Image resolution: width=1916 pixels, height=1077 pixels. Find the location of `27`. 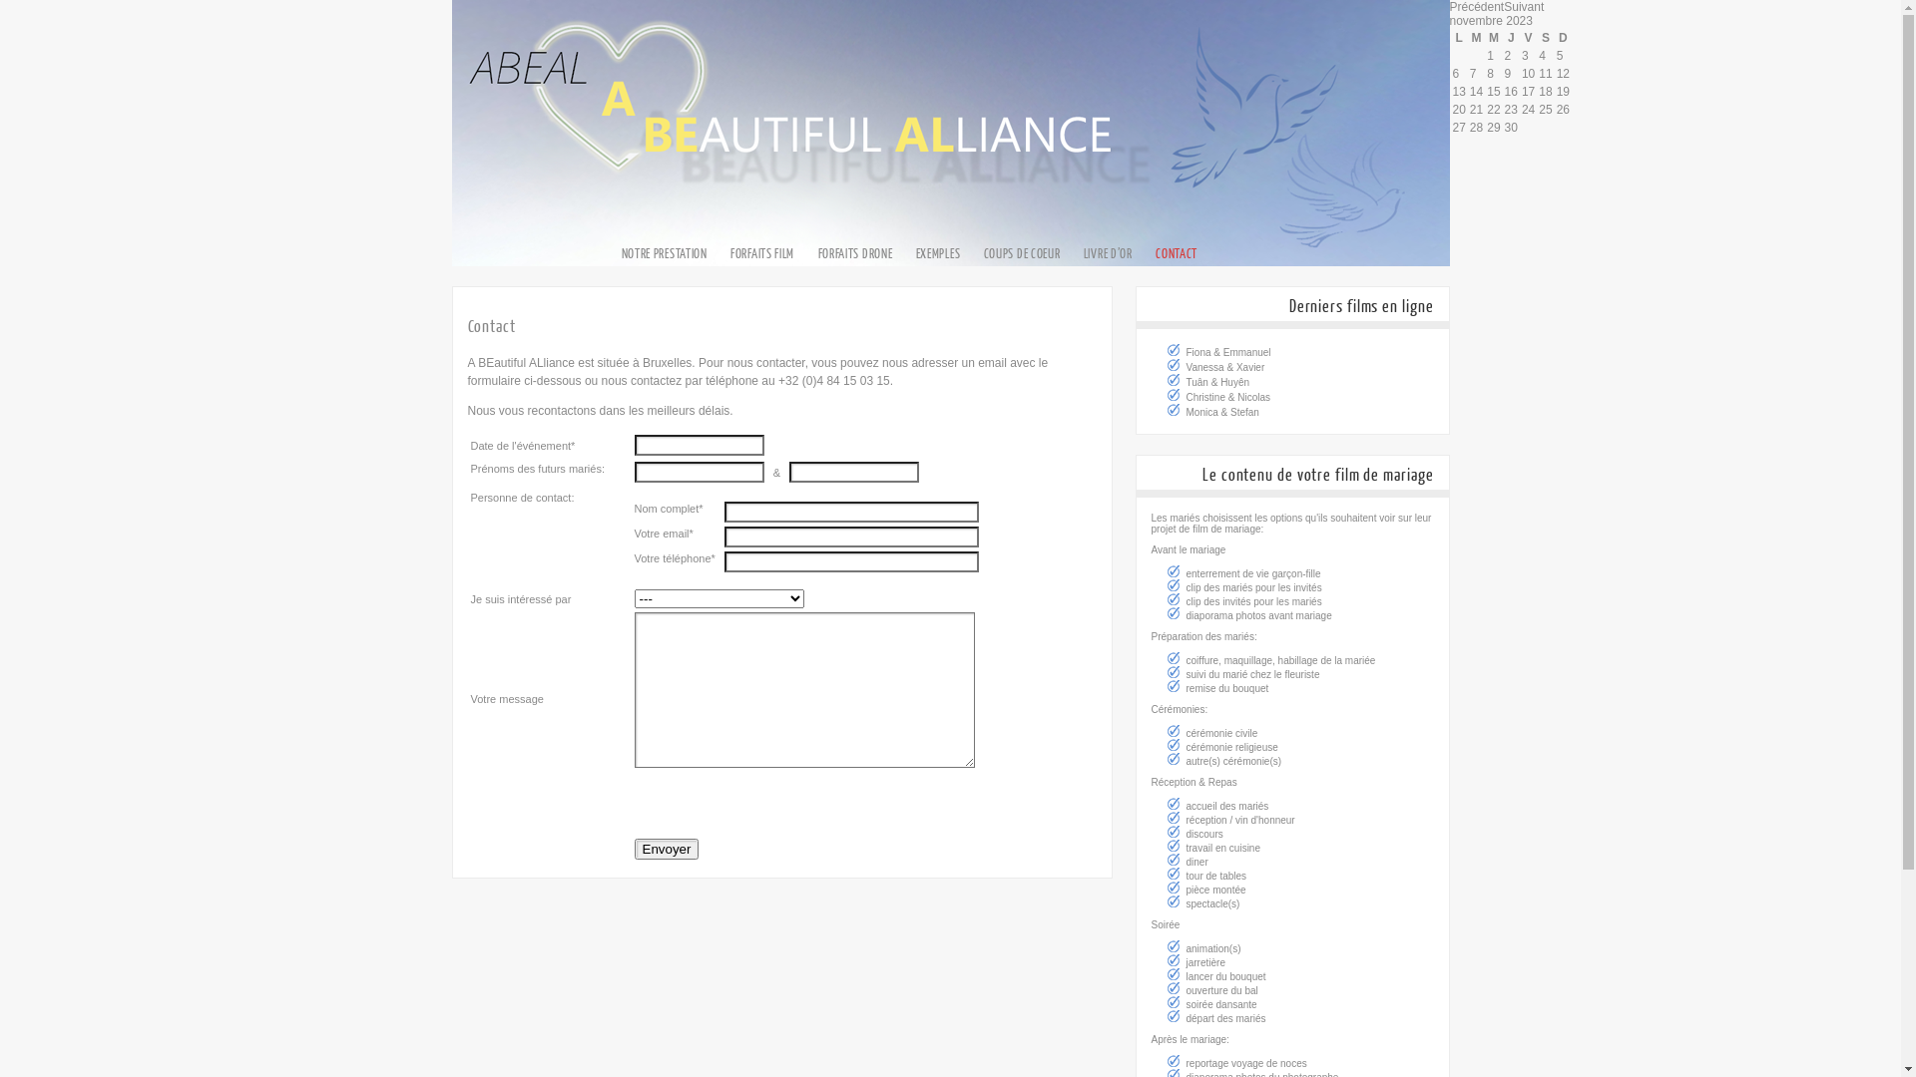

27 is located at coordinates (1459, 128).